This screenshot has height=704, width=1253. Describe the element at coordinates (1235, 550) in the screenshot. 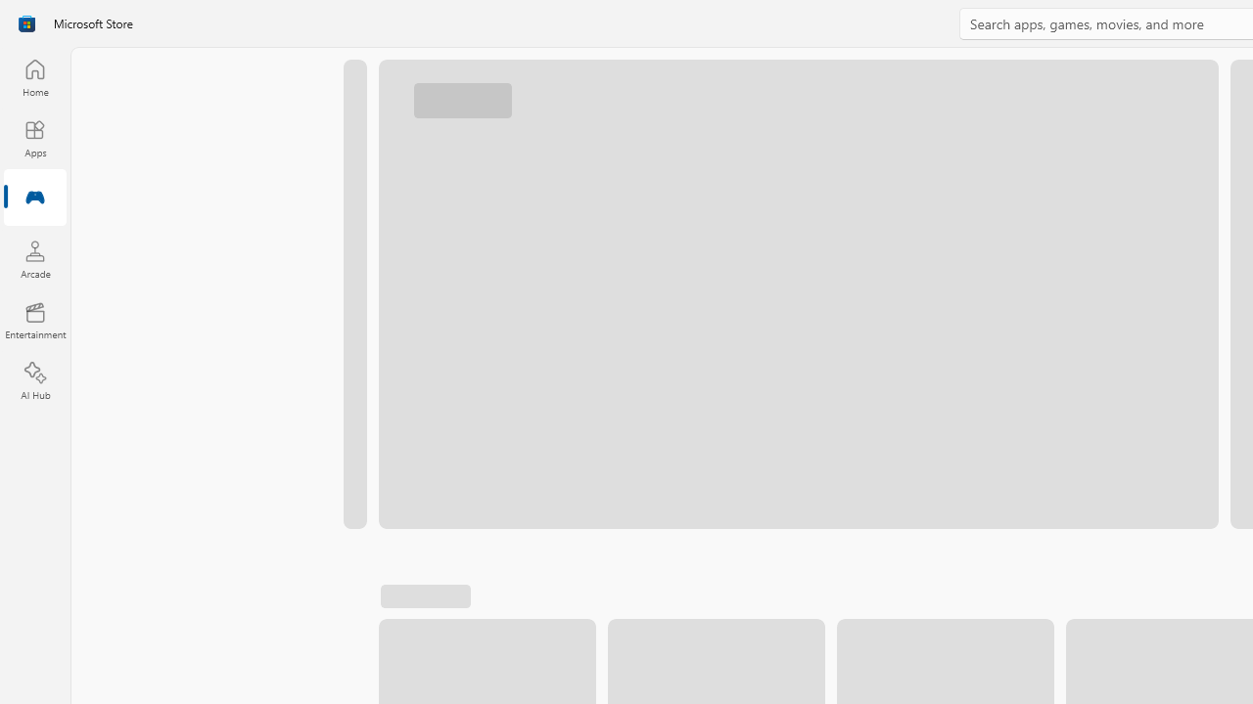

I see `Page 1` at that location.